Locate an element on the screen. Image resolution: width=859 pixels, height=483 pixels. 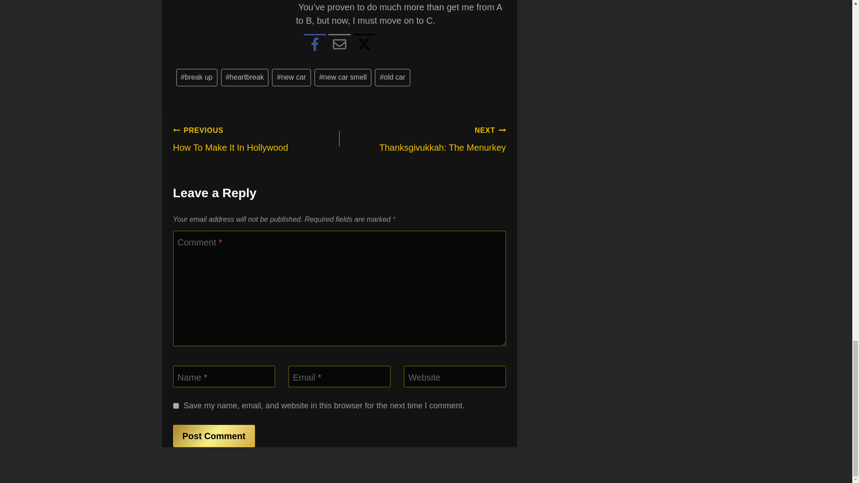
new car smell is located at coordinates (291, 78).